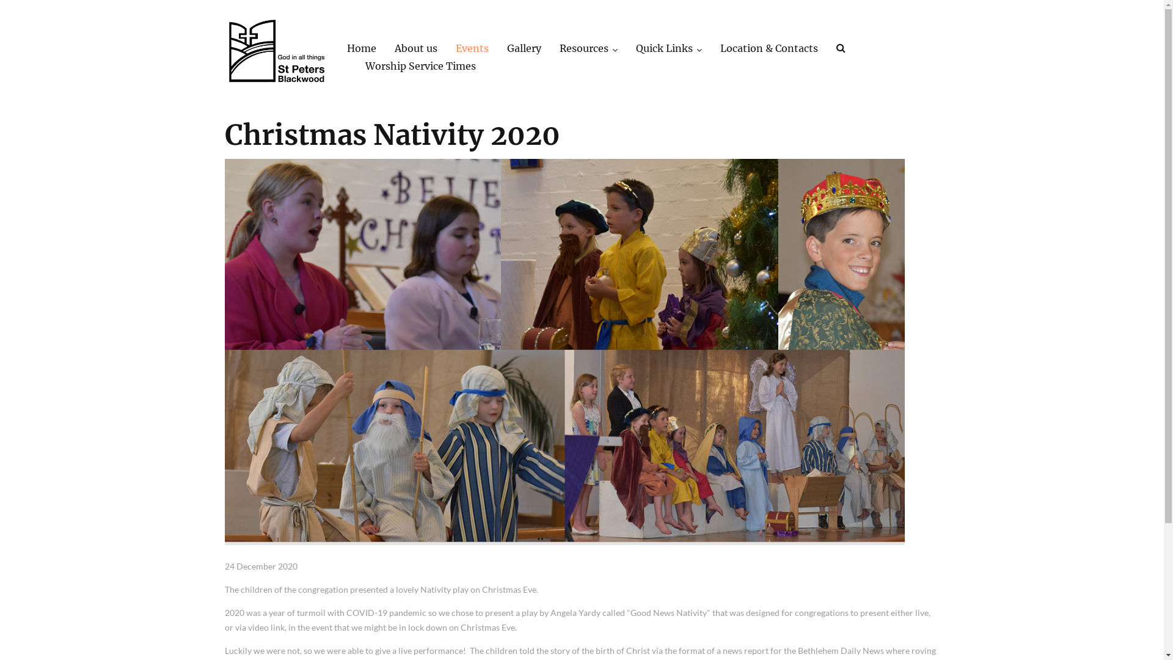 Image resolution: width=1173 pixels, height=660 pixels. Describe the element at coordinates (472, 48) in the screenshot. I see `Events` at that location.